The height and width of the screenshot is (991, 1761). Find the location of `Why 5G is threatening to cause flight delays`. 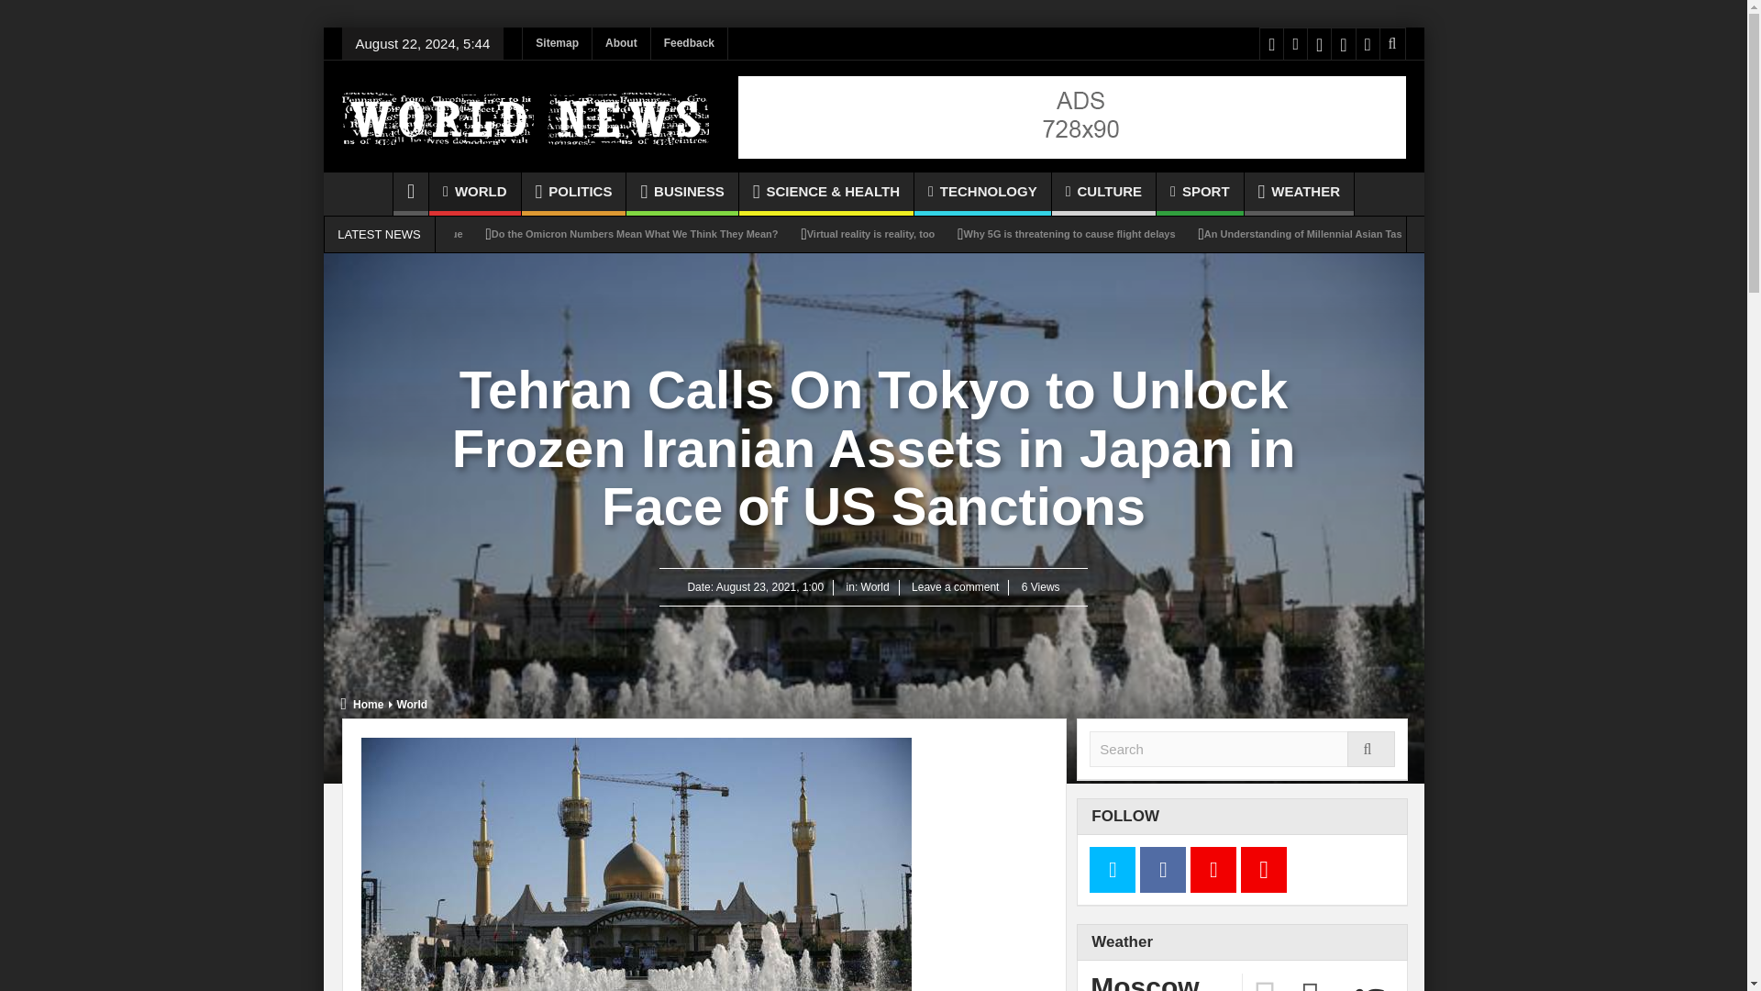

Why 5G is threatening to cause flight delays is located at coordinates (1069, 234).